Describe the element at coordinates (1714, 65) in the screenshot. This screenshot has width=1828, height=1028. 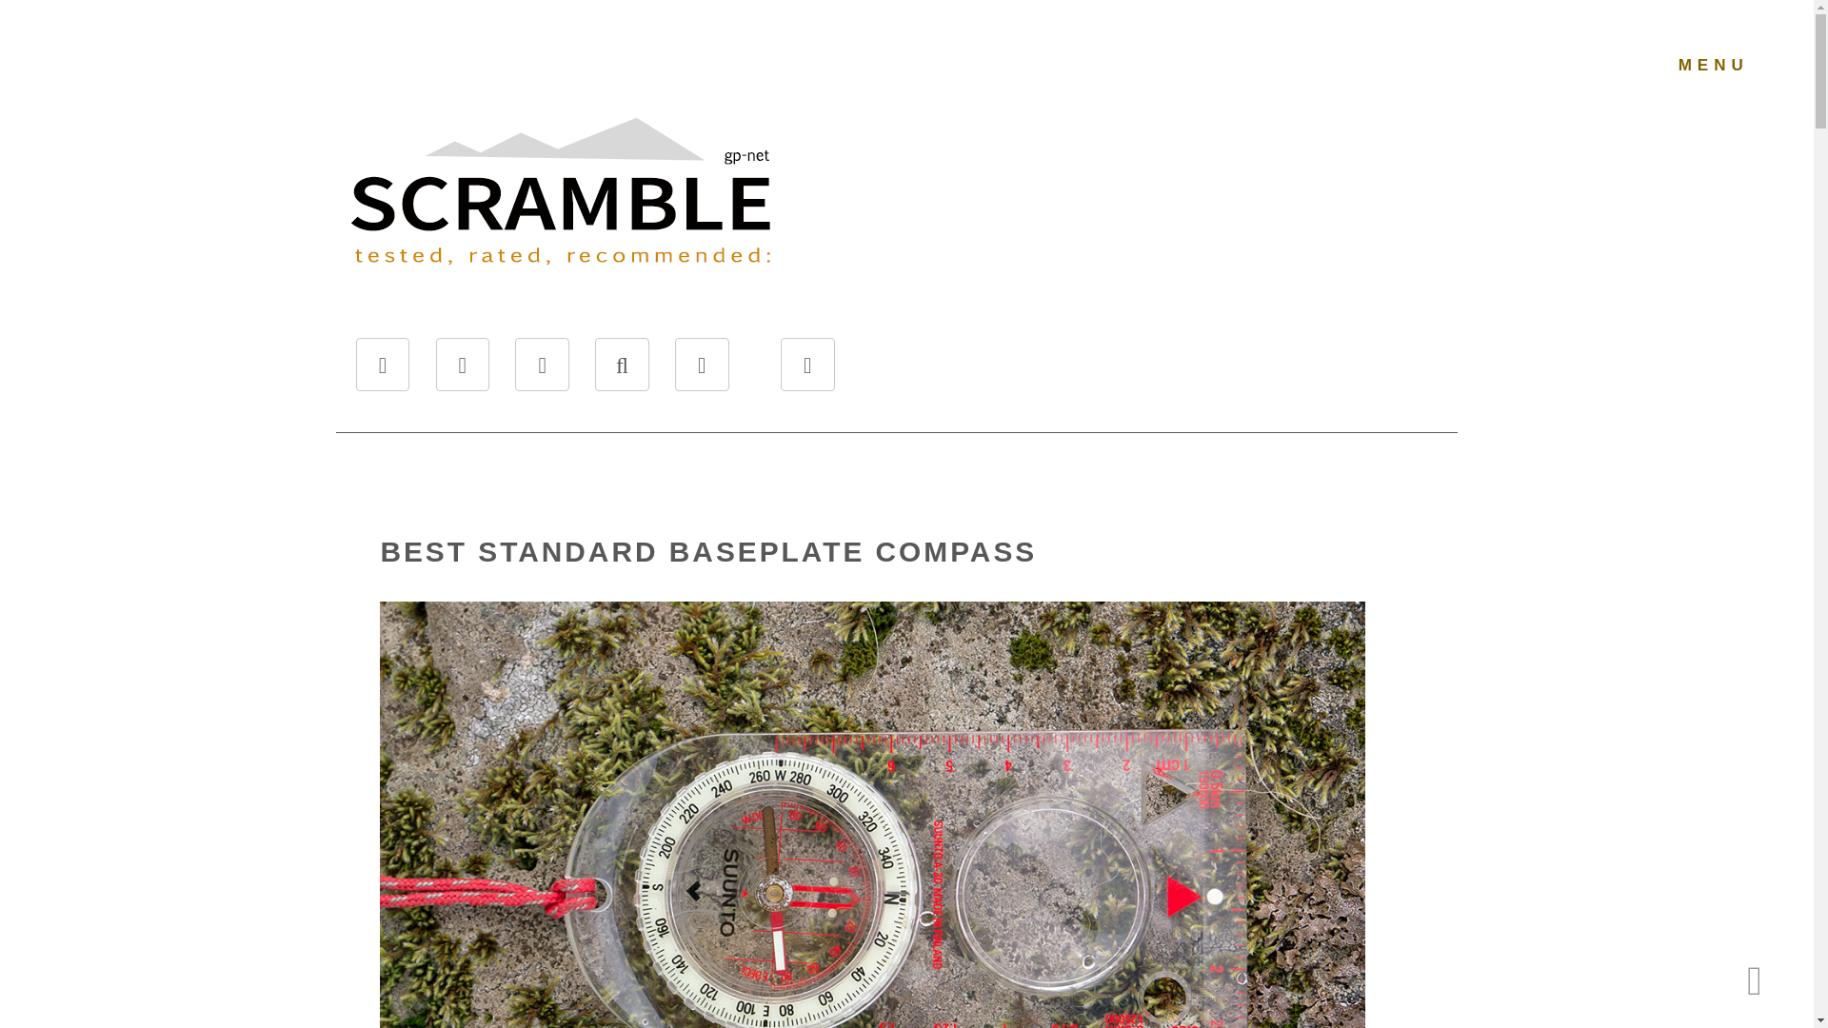
I see `MENU` at that location.